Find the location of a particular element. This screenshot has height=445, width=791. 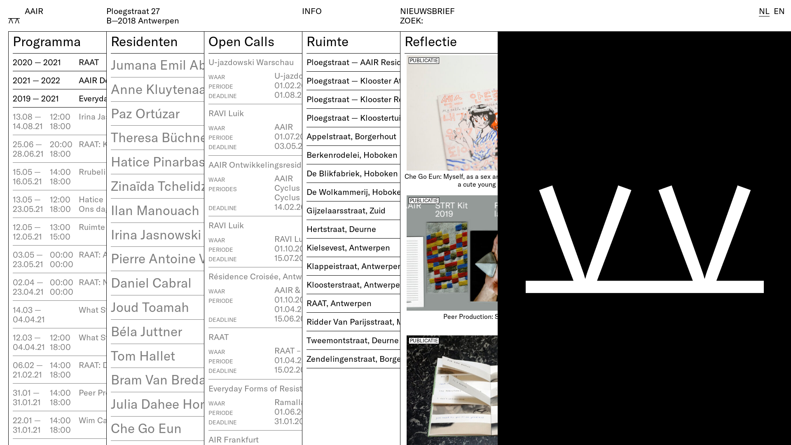

AAIR is located at coordinates (34, 11).